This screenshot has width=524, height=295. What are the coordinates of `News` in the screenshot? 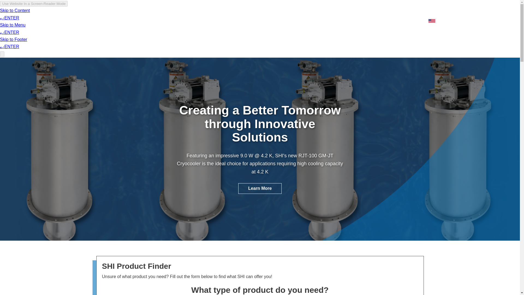 It's located at (358, 9).